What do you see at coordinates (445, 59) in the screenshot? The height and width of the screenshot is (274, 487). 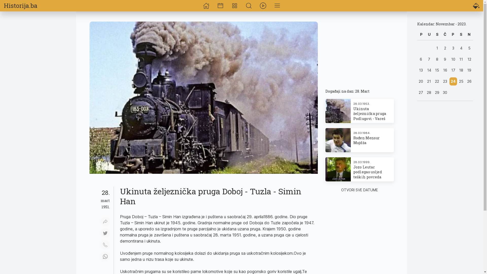 I see `9` at bounding box center [445, 59].